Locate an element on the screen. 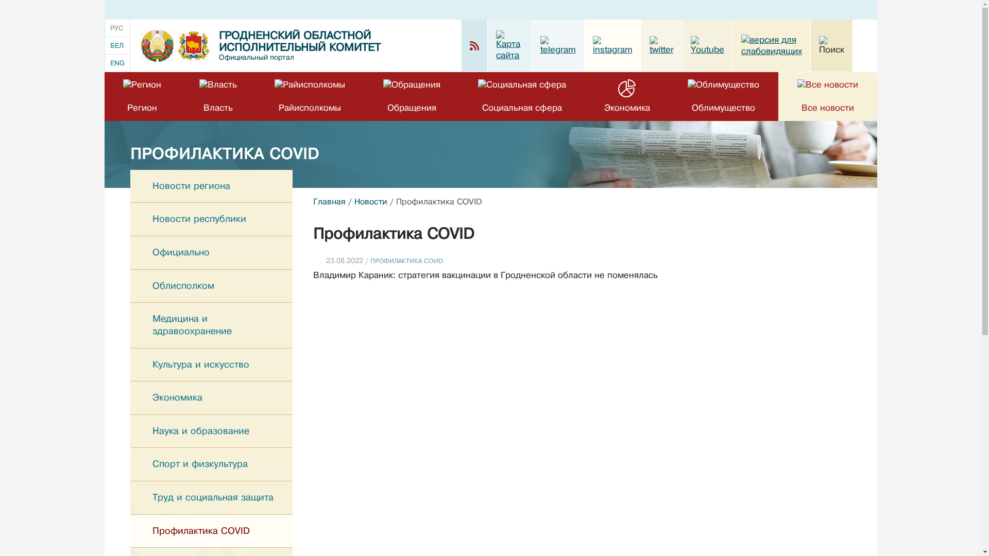  Youtube is located at coordinates (707, 46).